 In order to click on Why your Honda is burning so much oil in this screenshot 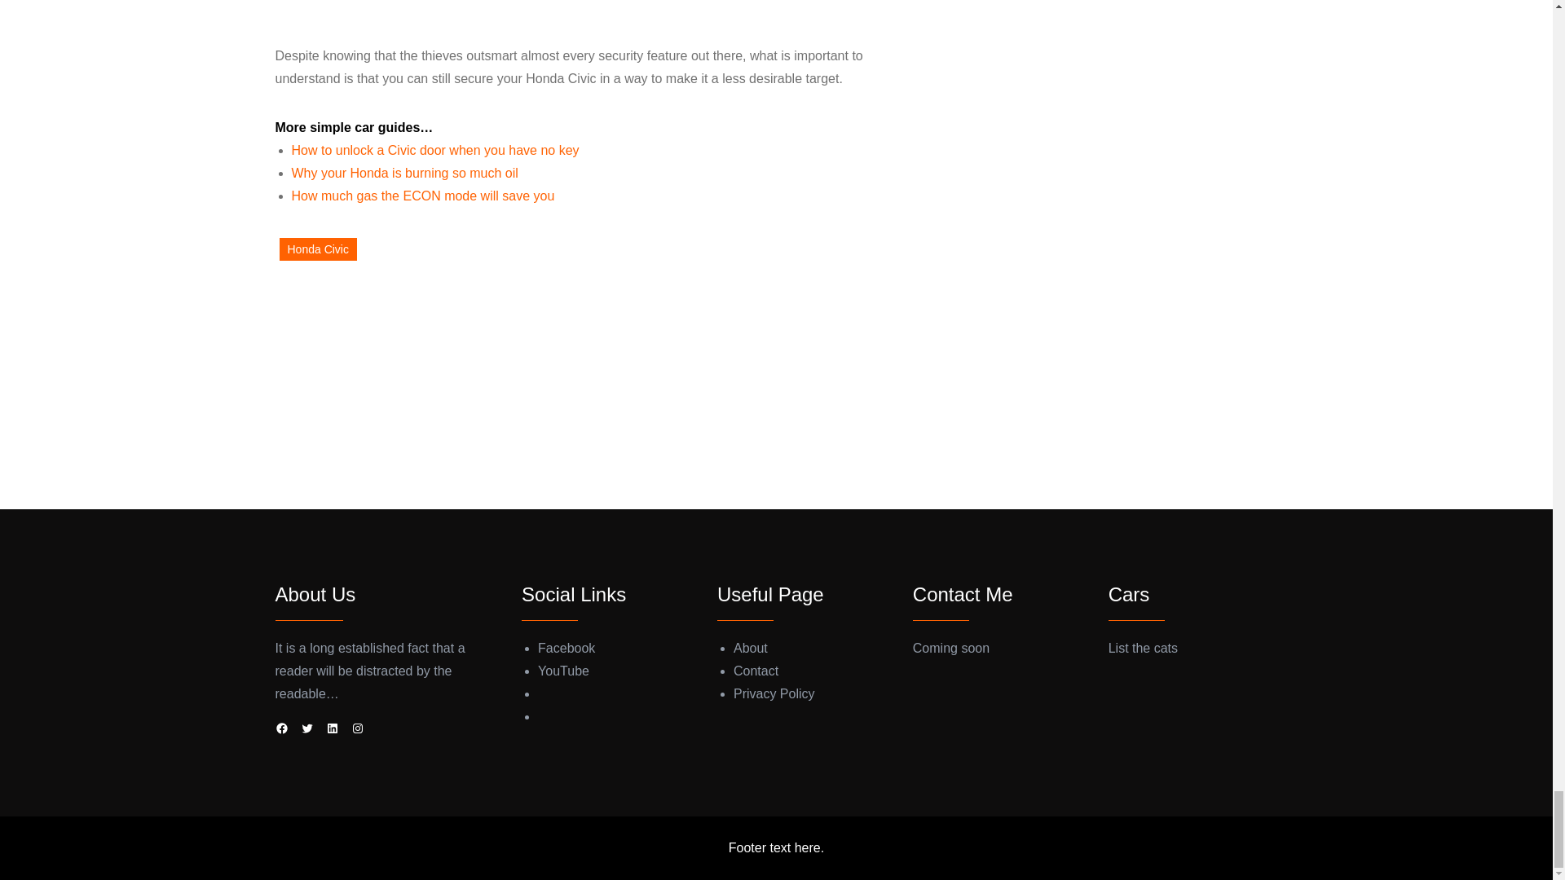, I will do `click(404, 173)`.